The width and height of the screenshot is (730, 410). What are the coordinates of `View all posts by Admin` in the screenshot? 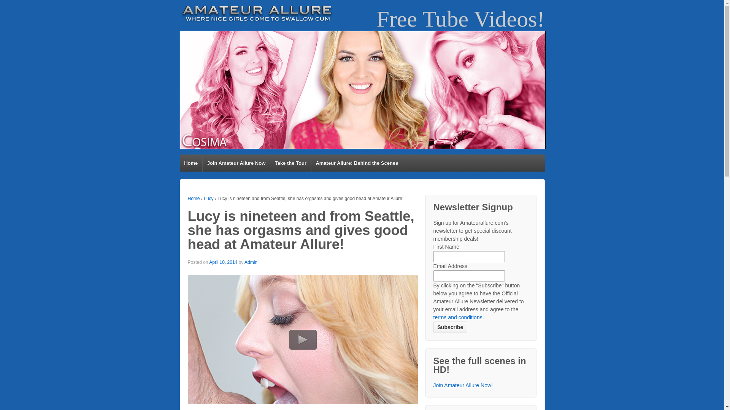 It's located at (251, 262).